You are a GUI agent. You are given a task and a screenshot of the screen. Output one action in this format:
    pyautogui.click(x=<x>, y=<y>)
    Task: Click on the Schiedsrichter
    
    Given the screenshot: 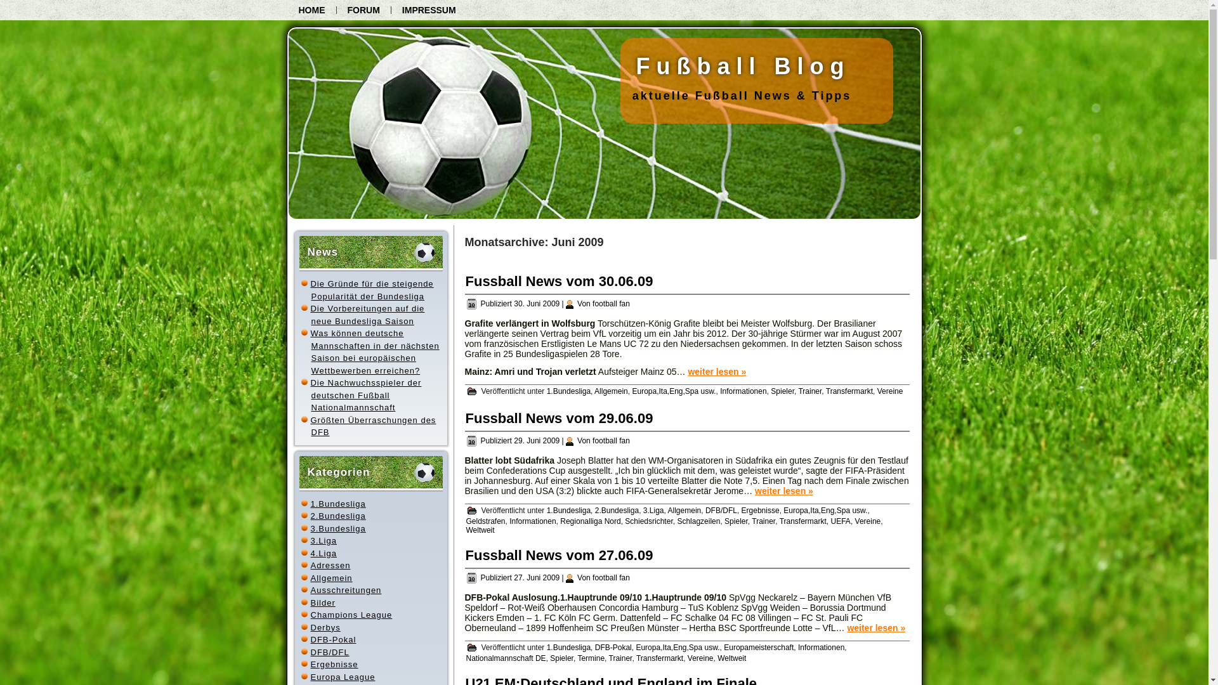 What is the action you would take?
    pyautogui.click(x=648, y=521)
    